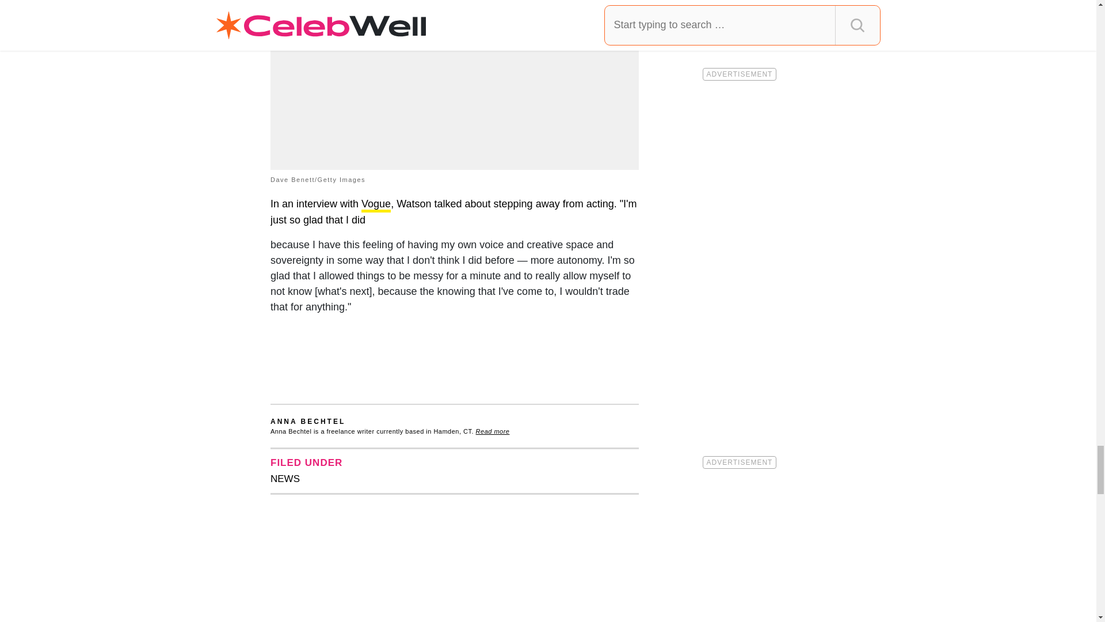  Describe the element at coordinates (285, 479) in the screenshot. I see `NEWS` at that location.